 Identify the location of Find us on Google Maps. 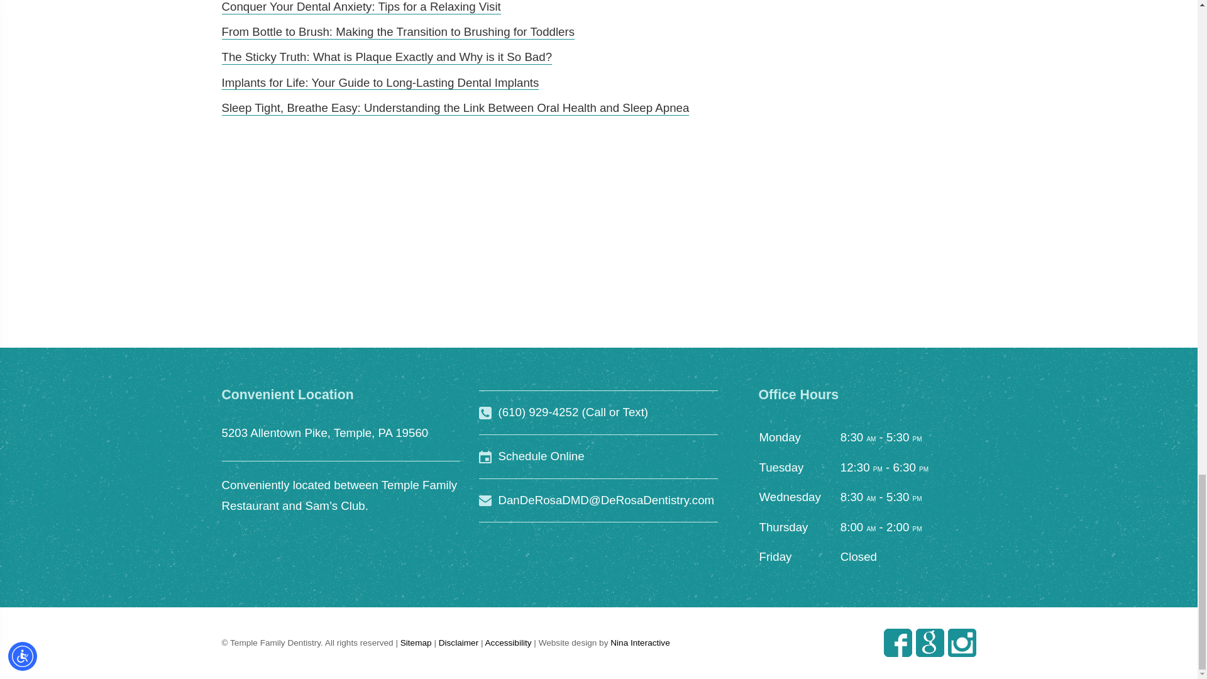
(929, 643).